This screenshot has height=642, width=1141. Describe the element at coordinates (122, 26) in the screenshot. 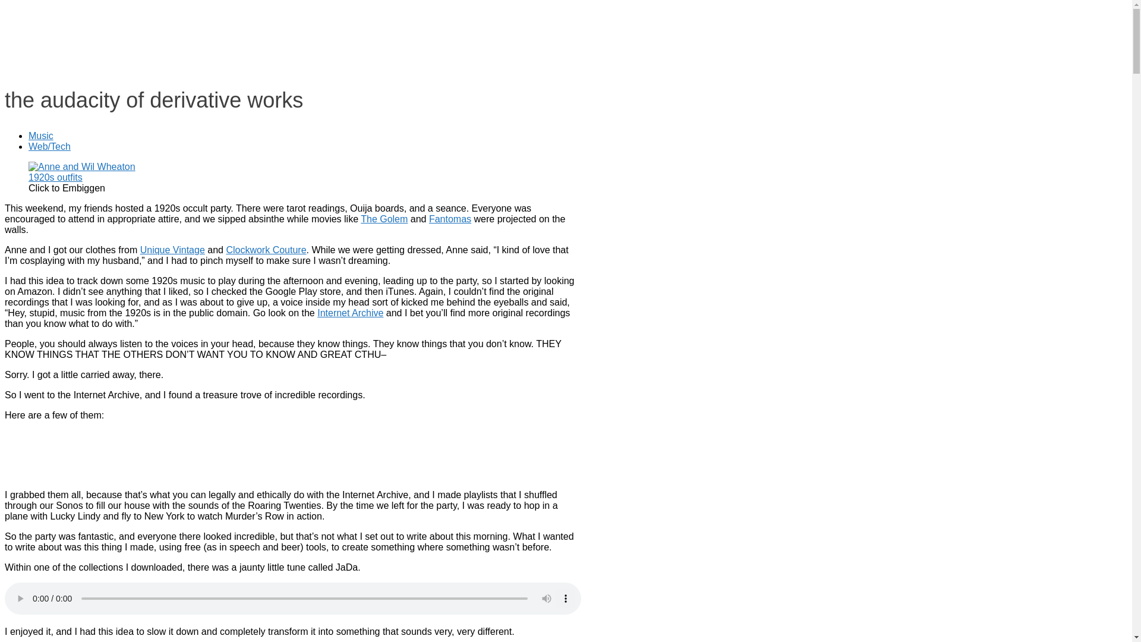

I see `WIL WHEATON dot NET` at that location.